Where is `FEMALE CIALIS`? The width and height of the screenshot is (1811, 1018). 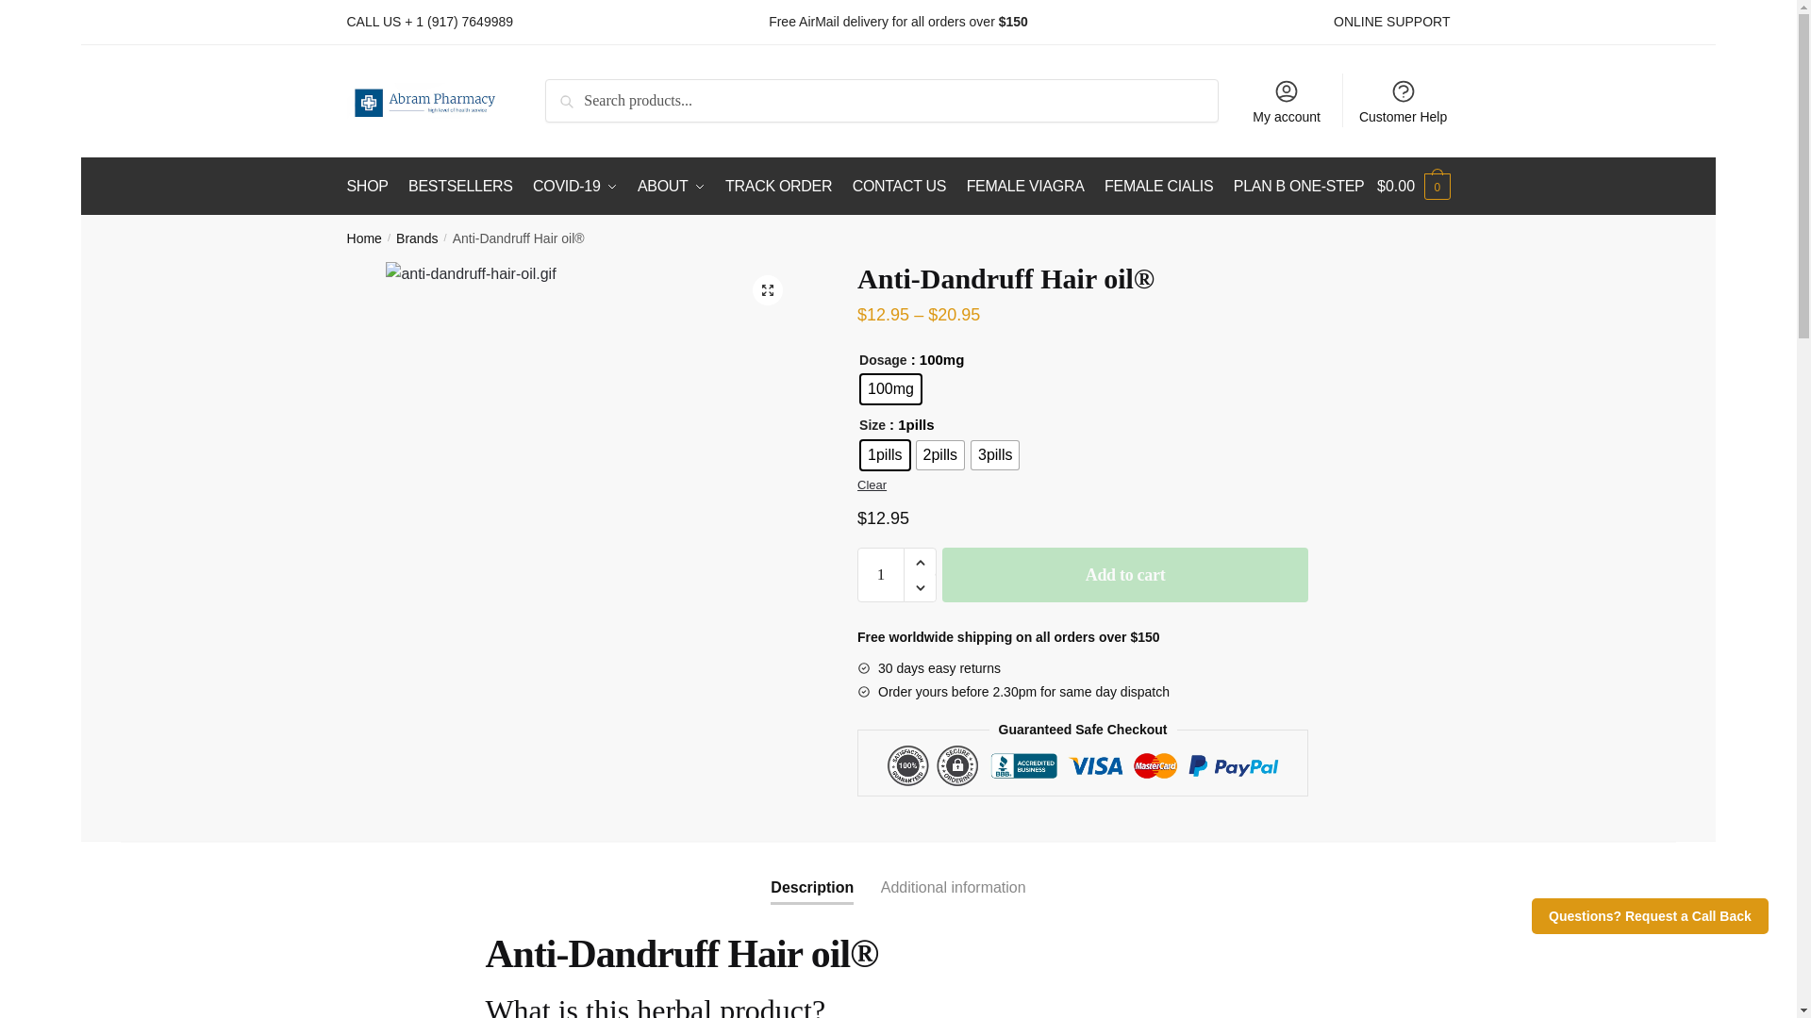 FEMALE CIALIS is located at coordinates (1158, 187).